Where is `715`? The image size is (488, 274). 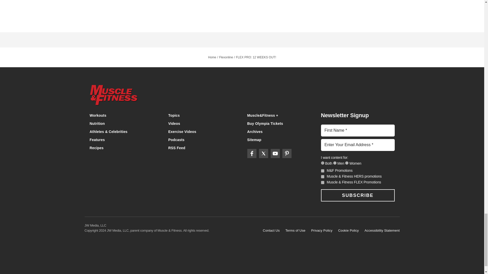 715 is located at coordinates (347, 163).